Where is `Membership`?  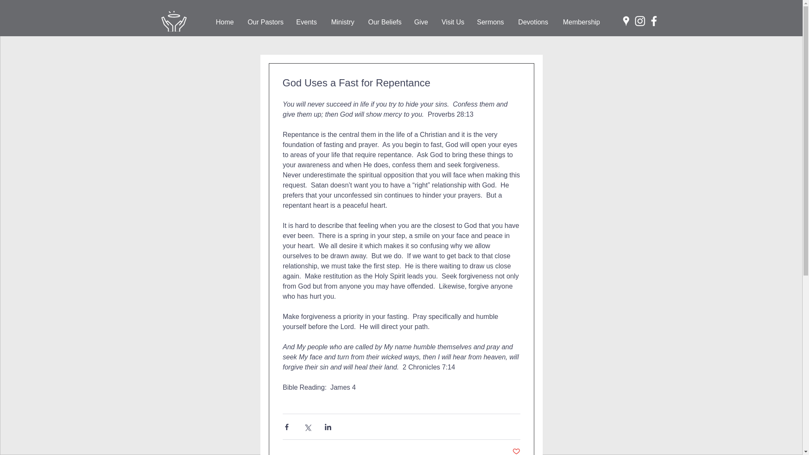 Membership is located at coordinates (580, 22).